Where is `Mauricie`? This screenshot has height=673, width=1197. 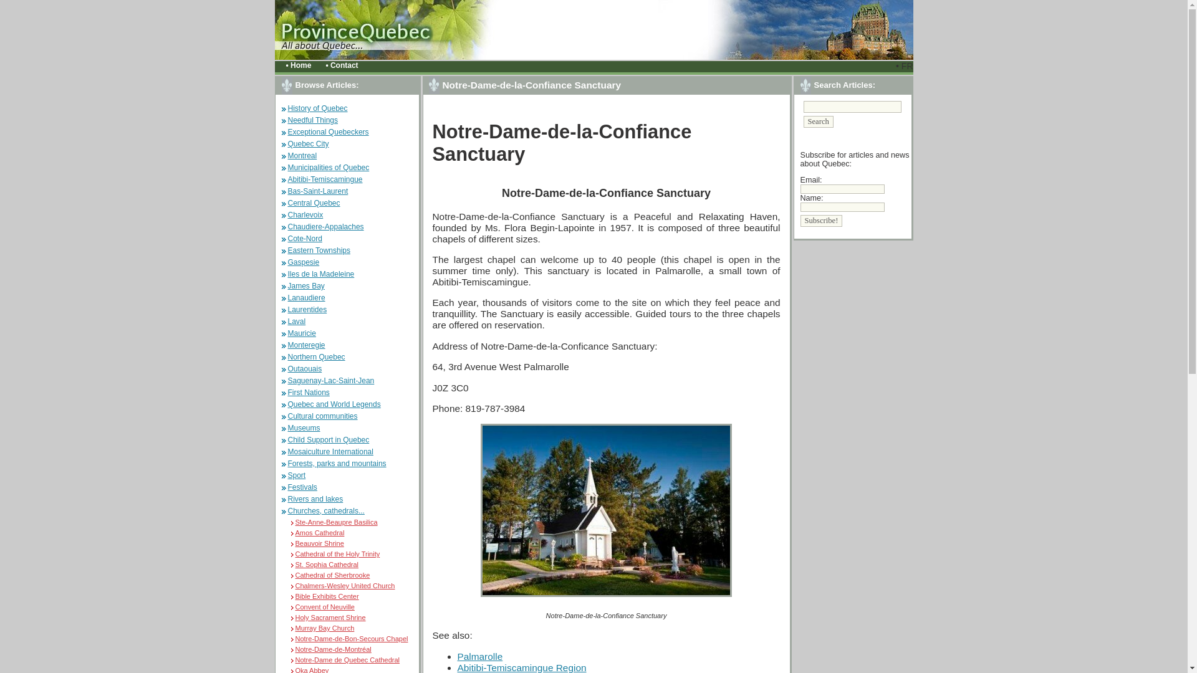
Mauricie is located at coordinates (302, 333).